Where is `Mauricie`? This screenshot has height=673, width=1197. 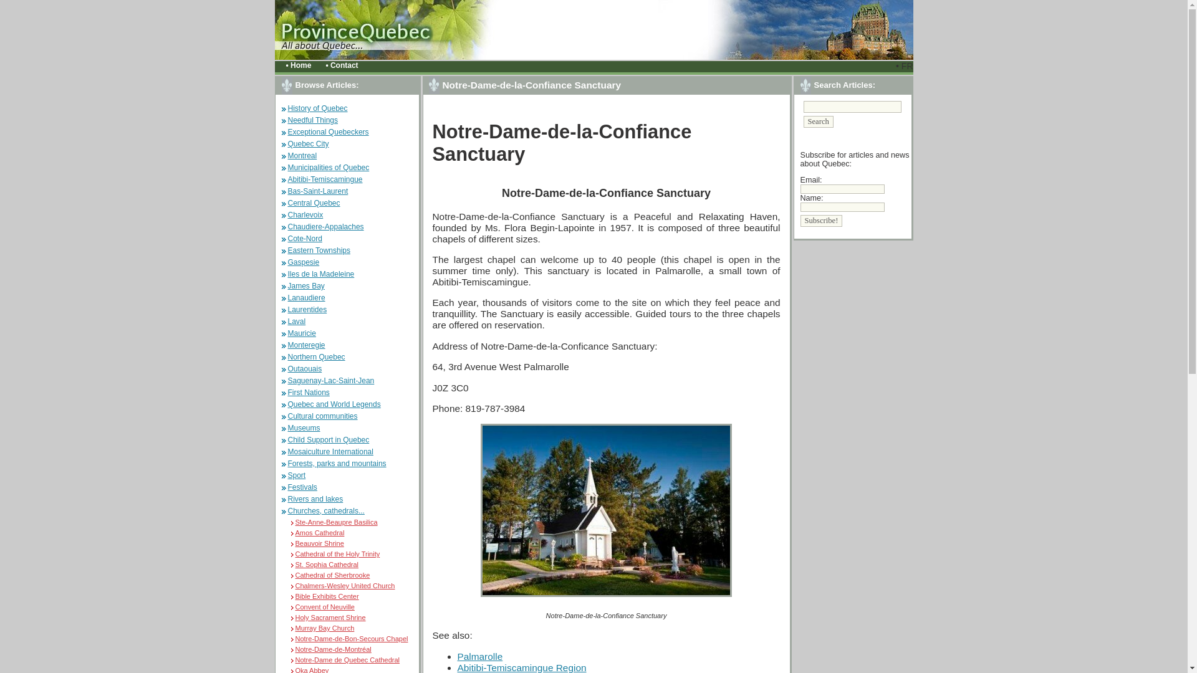
Mauricie is located at coordinates (302, 333).